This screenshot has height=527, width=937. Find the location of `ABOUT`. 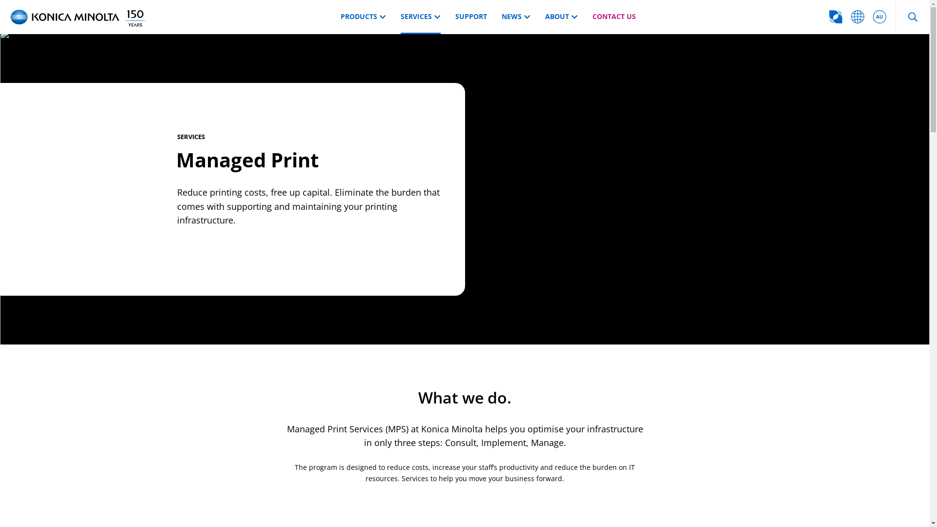

ABOUT is located at coordinates (561, 17).